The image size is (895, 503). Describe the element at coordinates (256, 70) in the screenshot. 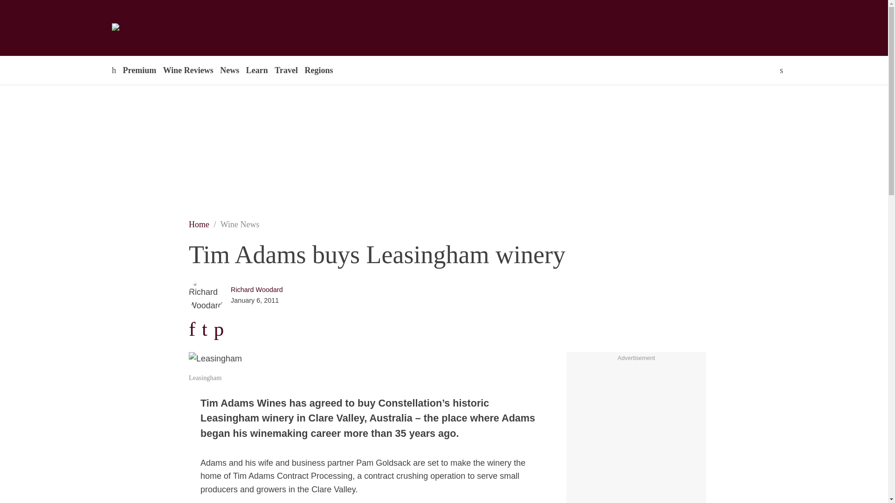

I see `Learn` at that location.